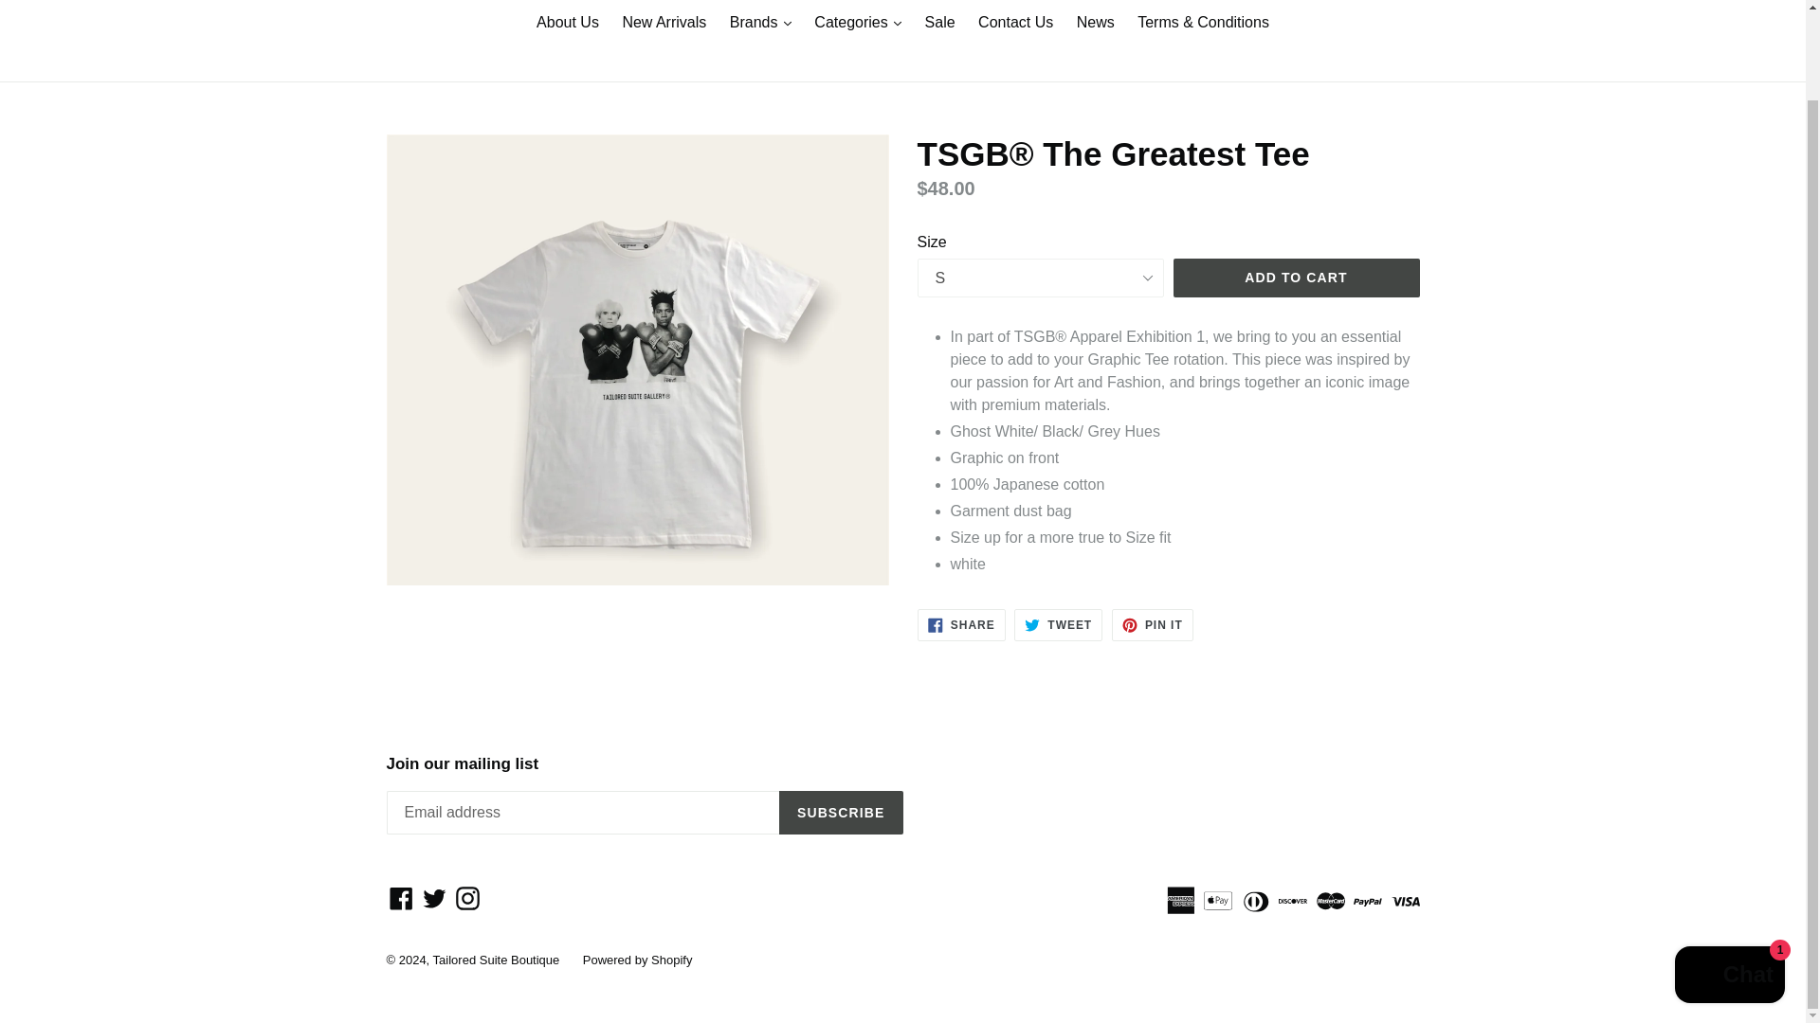  What do you see at coordinates (434, 898) in the screenshot?
I see `Tailored Suite Boutique on Twitter` at bounding box center [434, 898].